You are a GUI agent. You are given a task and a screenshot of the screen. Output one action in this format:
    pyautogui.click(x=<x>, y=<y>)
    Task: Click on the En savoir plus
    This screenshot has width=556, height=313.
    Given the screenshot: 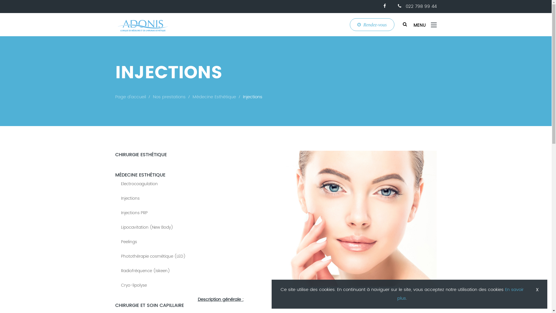 What is the action you would take?
    pyautogui.click(x=460, y=294)
    